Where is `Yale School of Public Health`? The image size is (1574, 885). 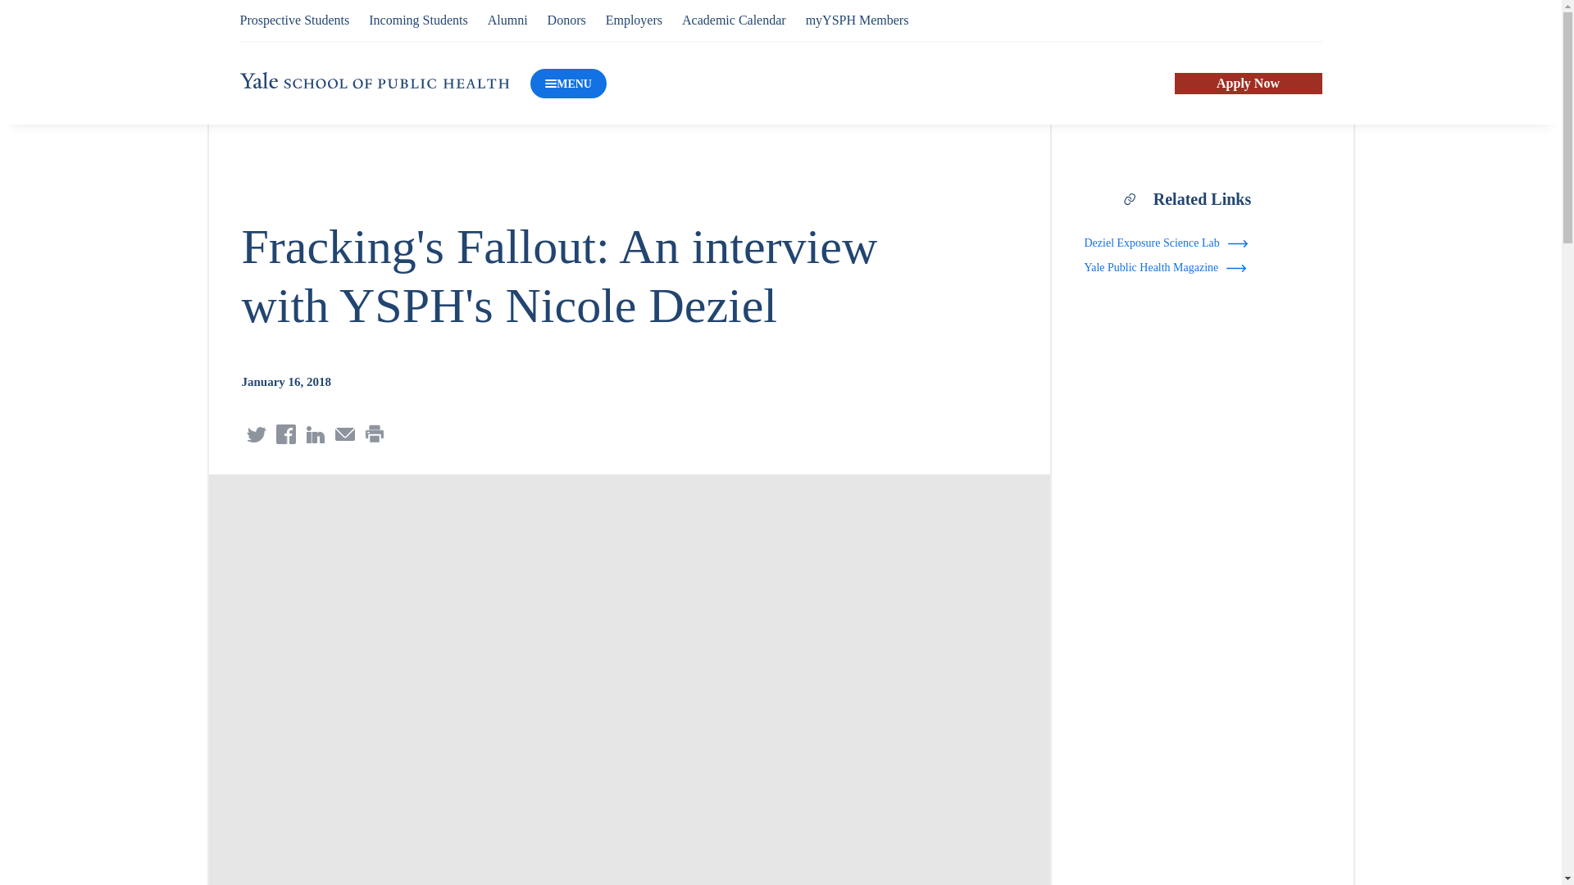
Yale School of Public Health is located at coordinates (374, 80).